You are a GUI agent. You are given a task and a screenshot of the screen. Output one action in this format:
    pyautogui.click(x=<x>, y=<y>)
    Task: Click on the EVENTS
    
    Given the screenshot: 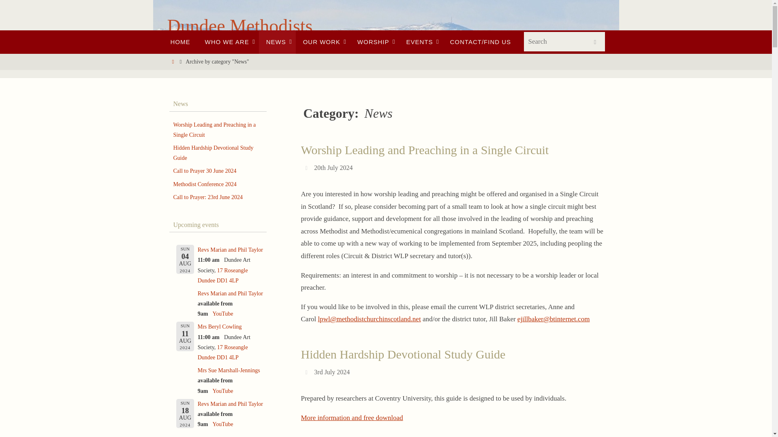 What is the action you would take?
    pyautogui.click(x=421, y=42)
    